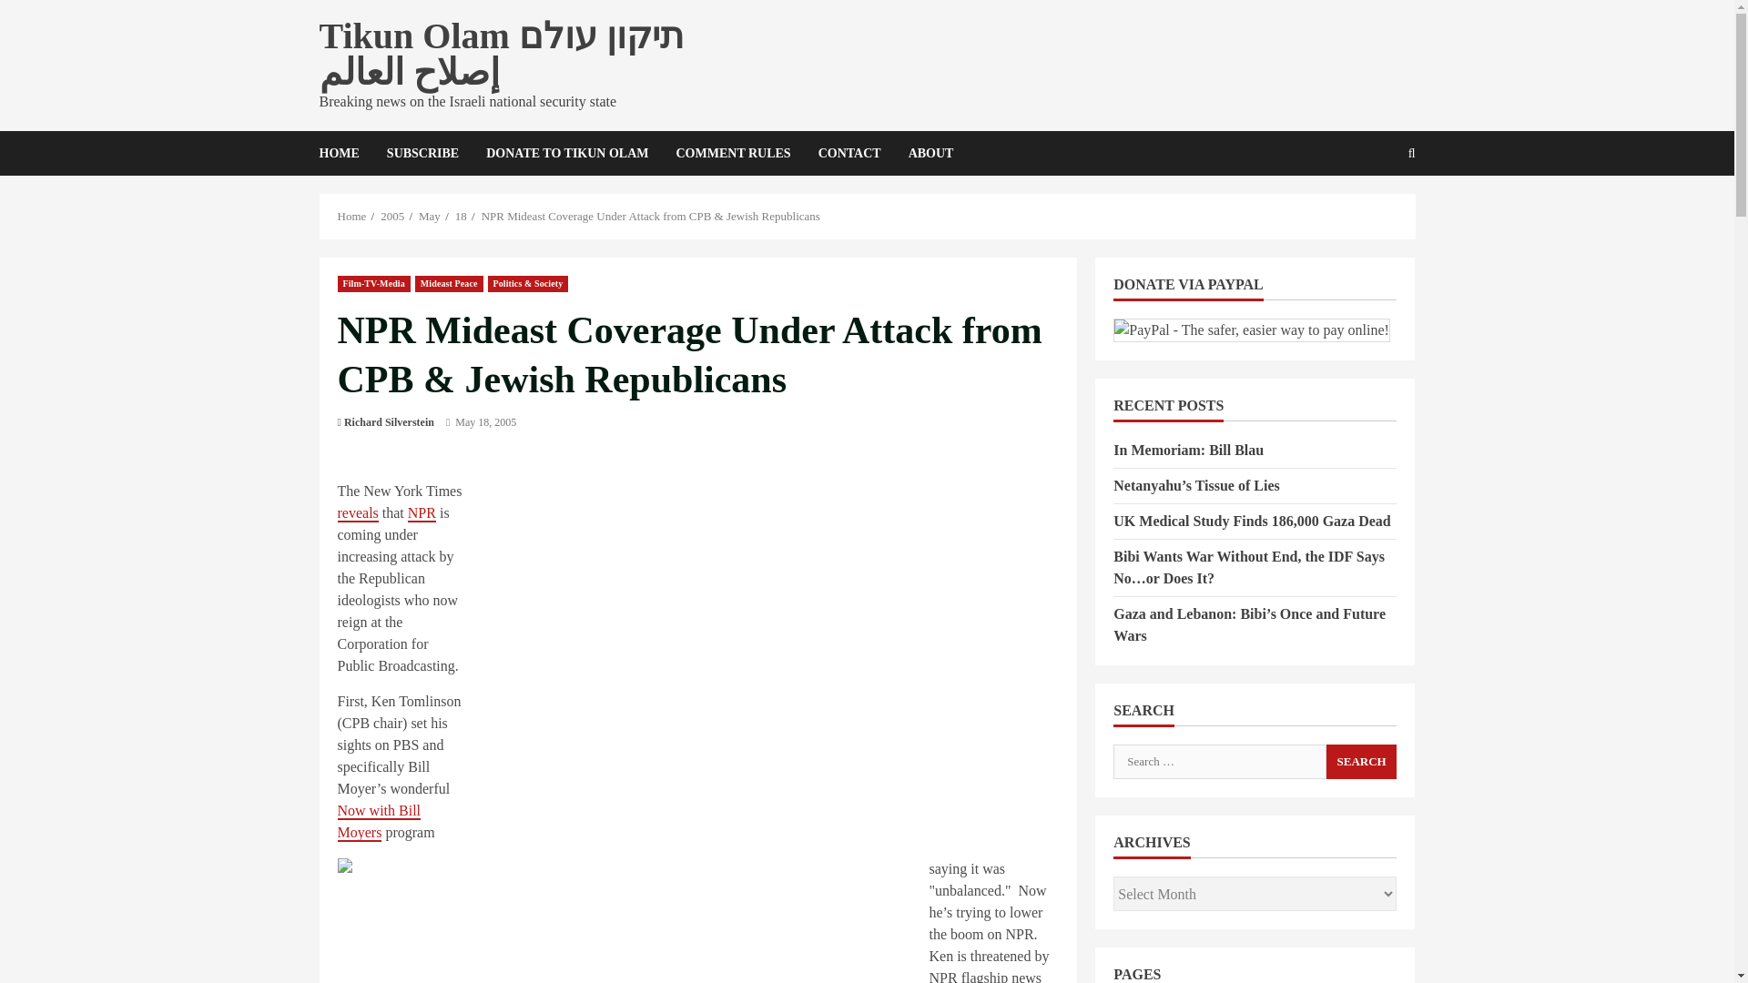  I want to click on Search, so click(1367, 215).